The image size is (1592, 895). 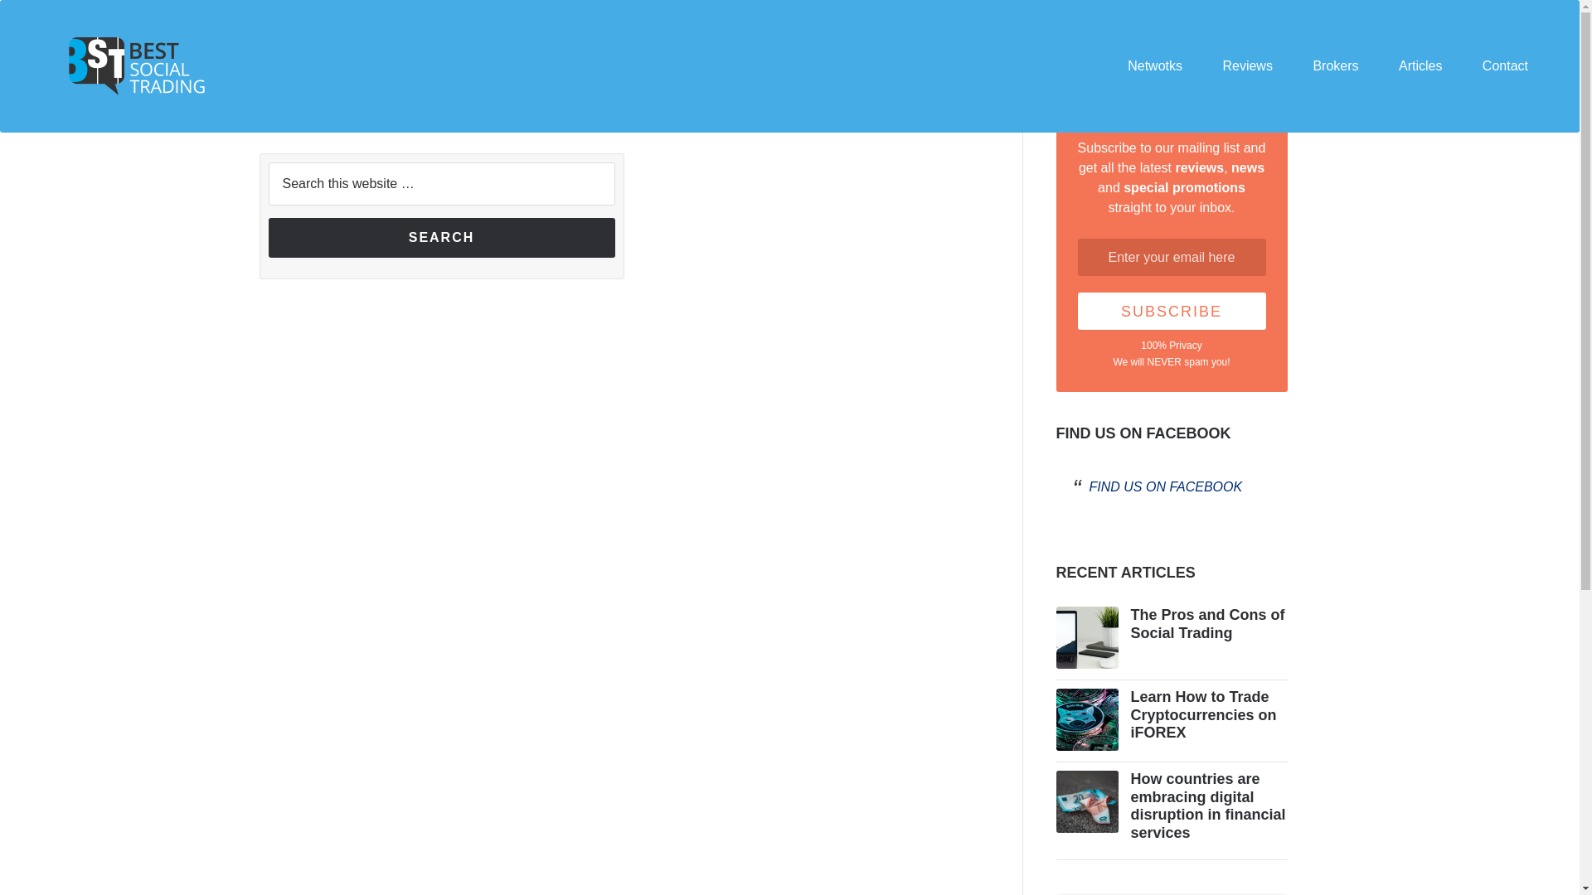 I want to click on Contact, so click(x=1505, y=66).